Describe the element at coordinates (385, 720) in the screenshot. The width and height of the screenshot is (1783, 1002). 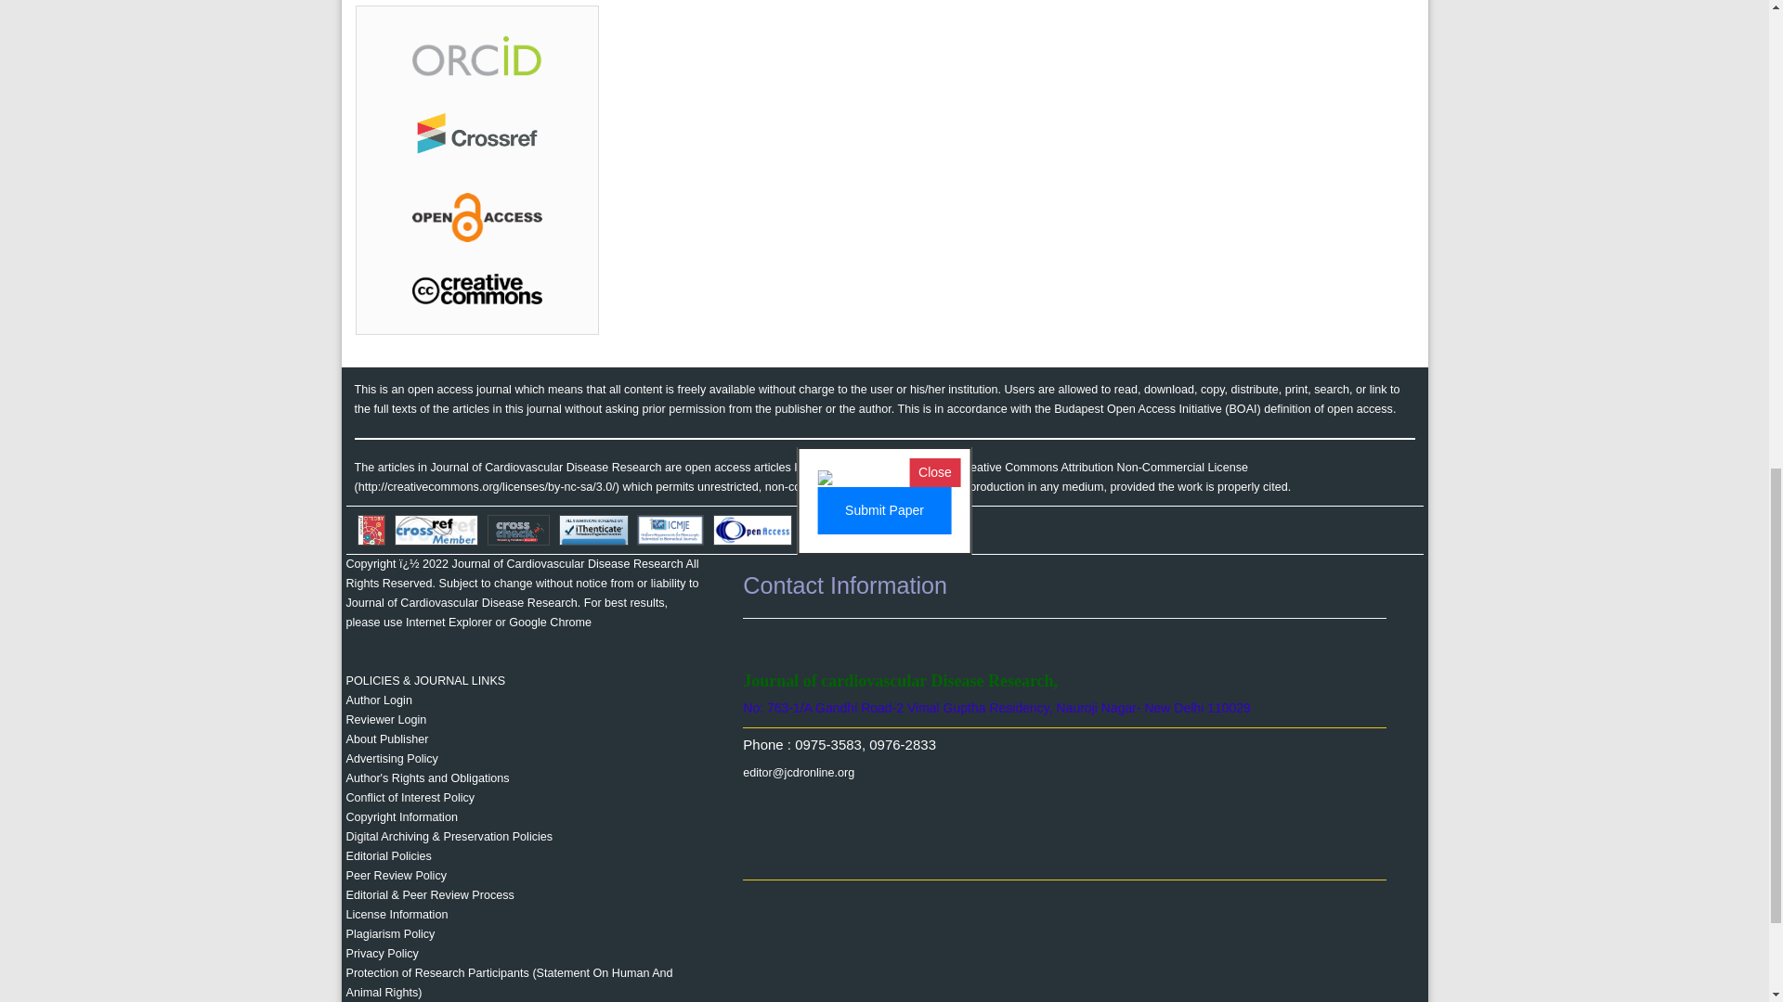
I see `Reviewer Login` at that location.